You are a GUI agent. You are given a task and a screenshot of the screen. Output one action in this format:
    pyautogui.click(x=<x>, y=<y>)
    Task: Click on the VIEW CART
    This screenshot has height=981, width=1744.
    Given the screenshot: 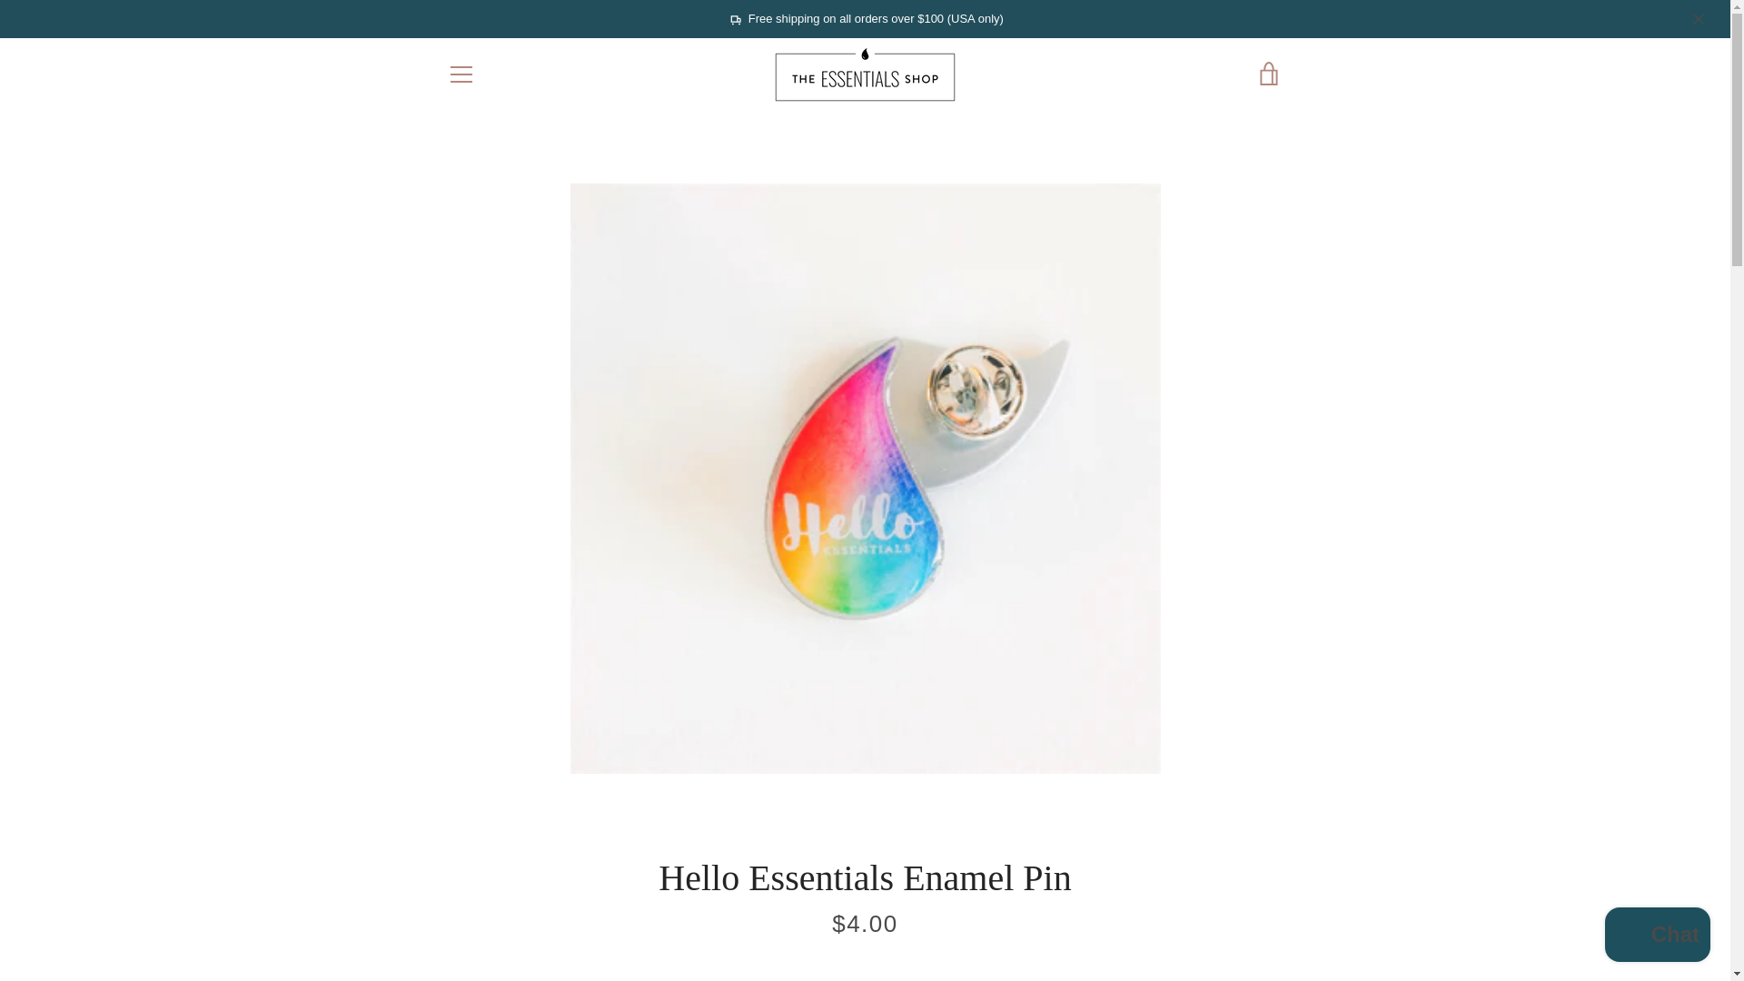 What is the action you would take?
    pyautogui.click(x=1269, y=74)
    